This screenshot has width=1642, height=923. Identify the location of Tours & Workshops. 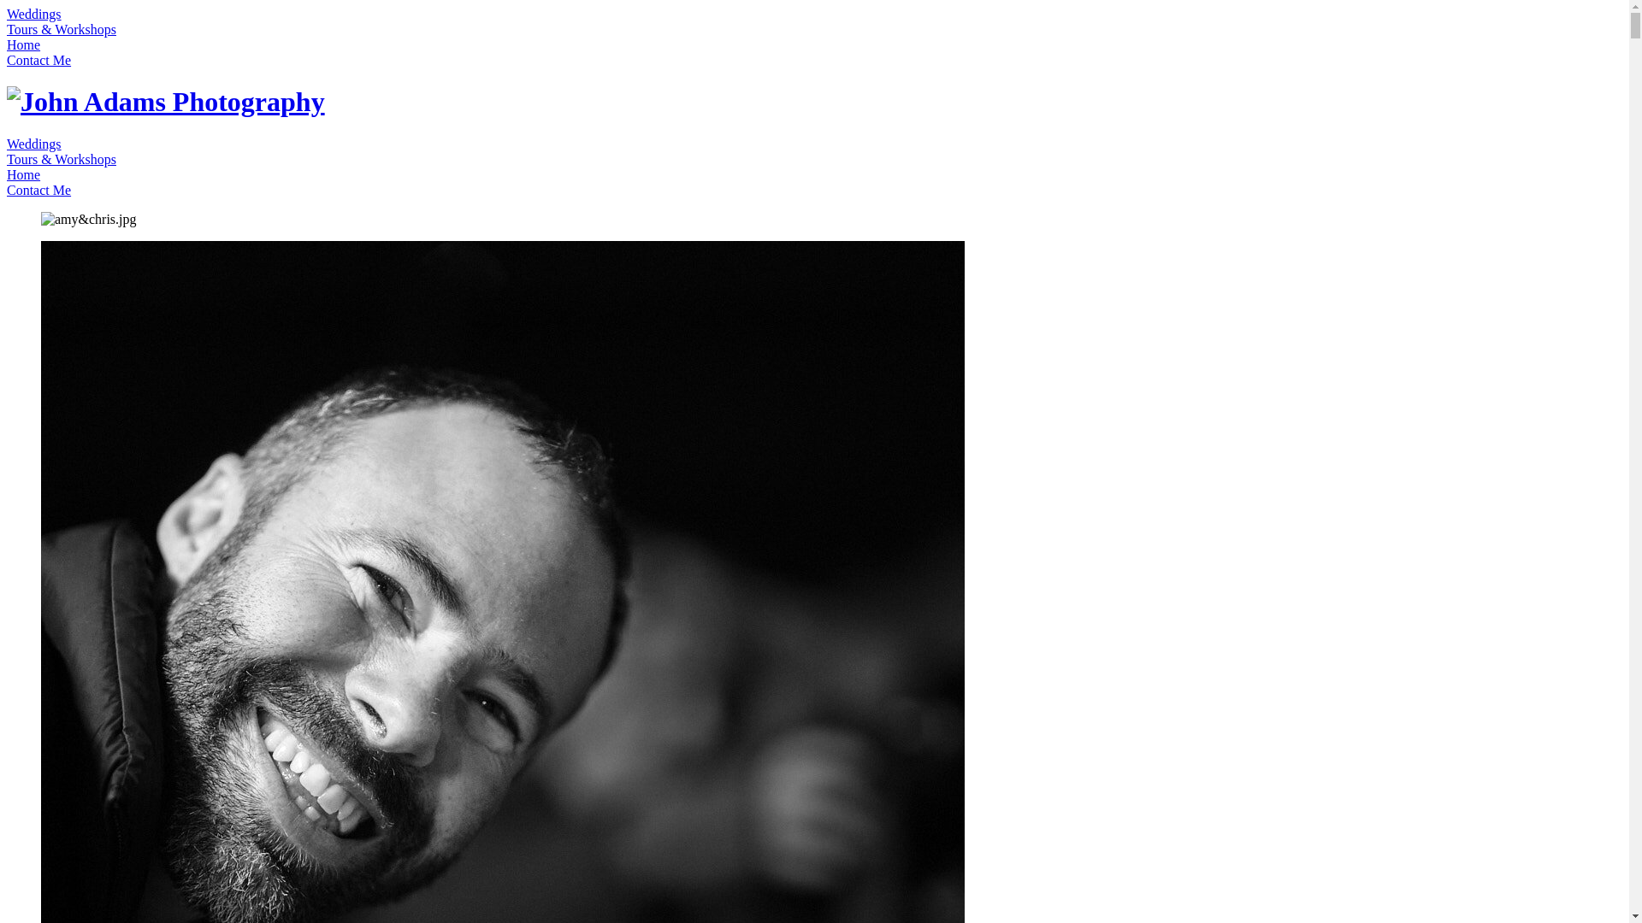
(62, 159).